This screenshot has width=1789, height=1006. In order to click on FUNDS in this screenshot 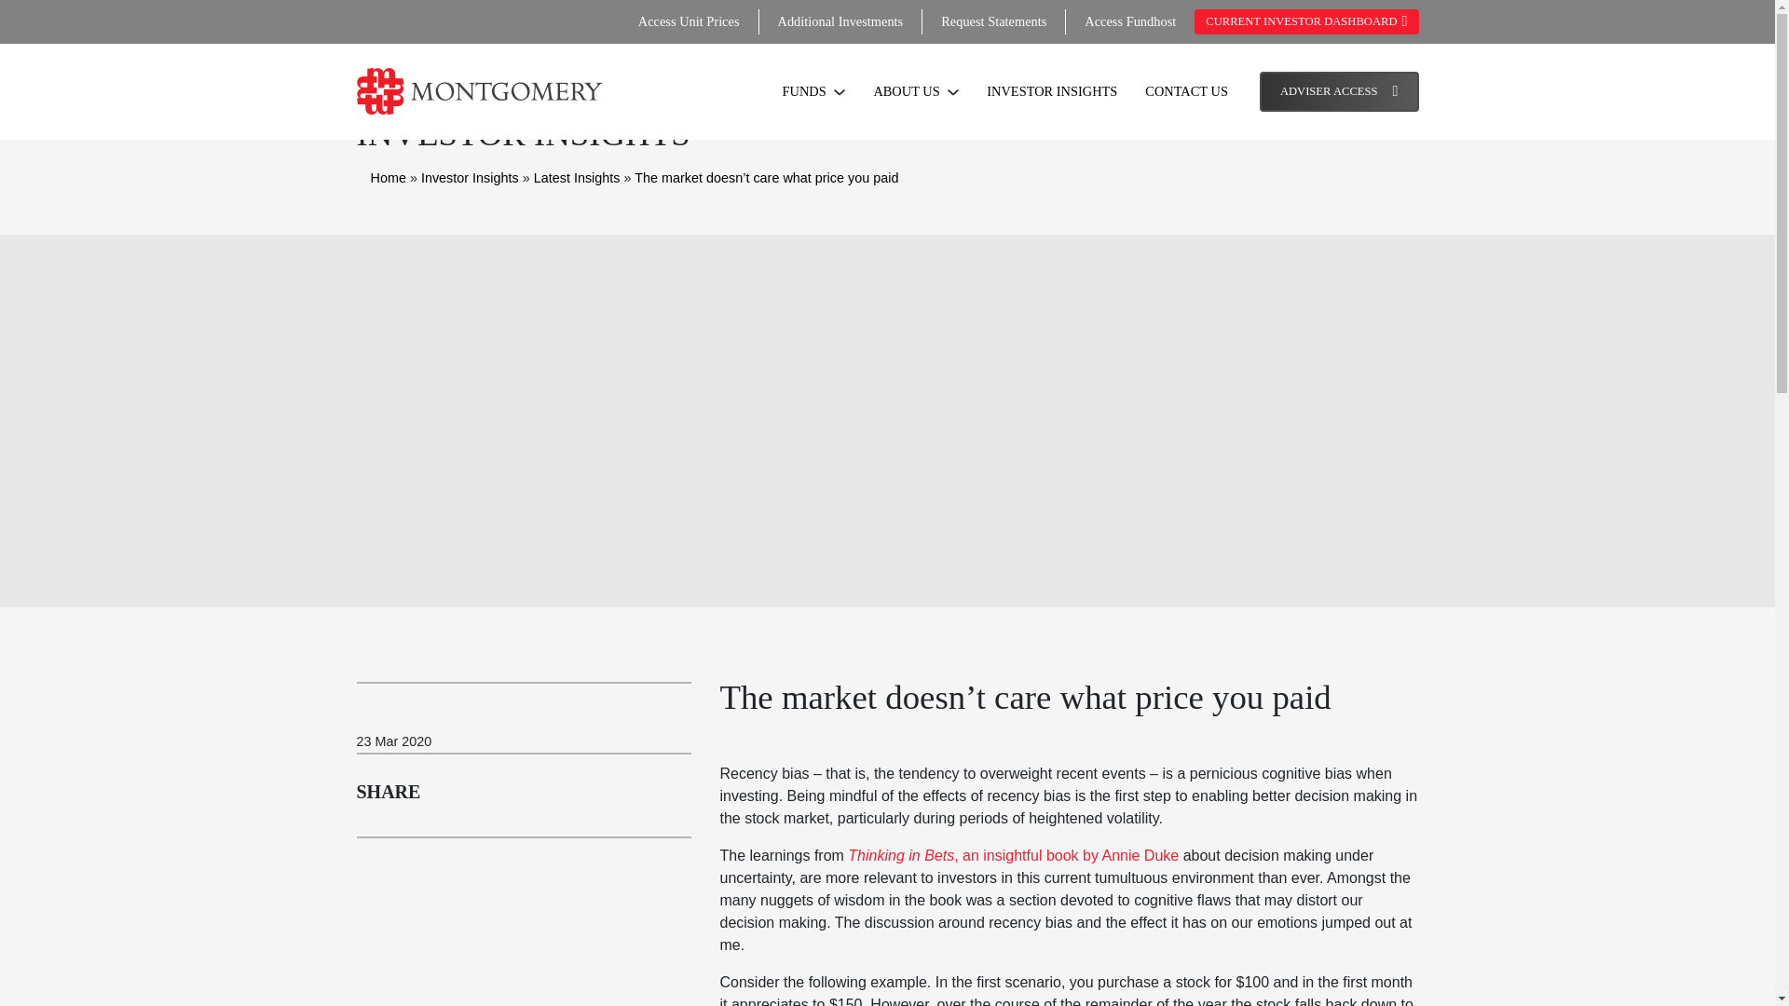, I will do `click(814, 91)`.